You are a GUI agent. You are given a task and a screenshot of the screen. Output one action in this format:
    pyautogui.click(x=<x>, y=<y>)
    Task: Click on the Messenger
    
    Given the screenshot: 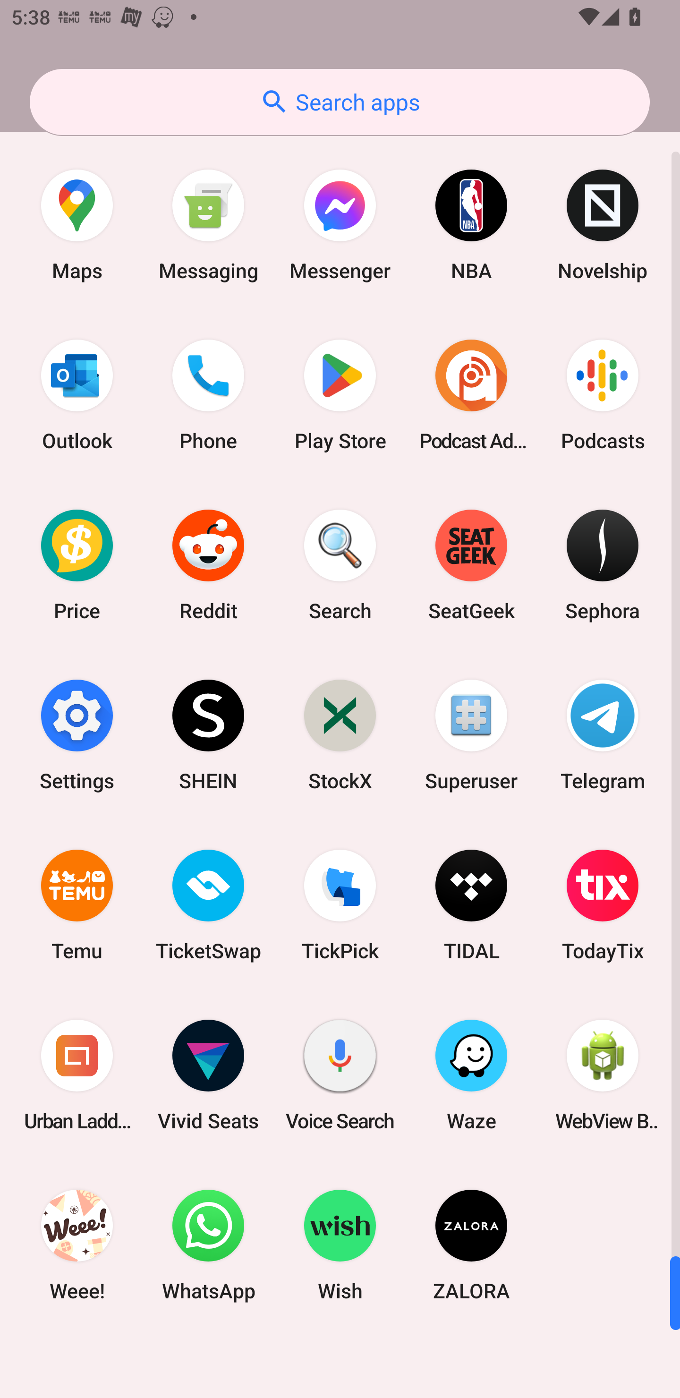 What is the action you would take?
    pyautogui.click(x=340, y=225)
    